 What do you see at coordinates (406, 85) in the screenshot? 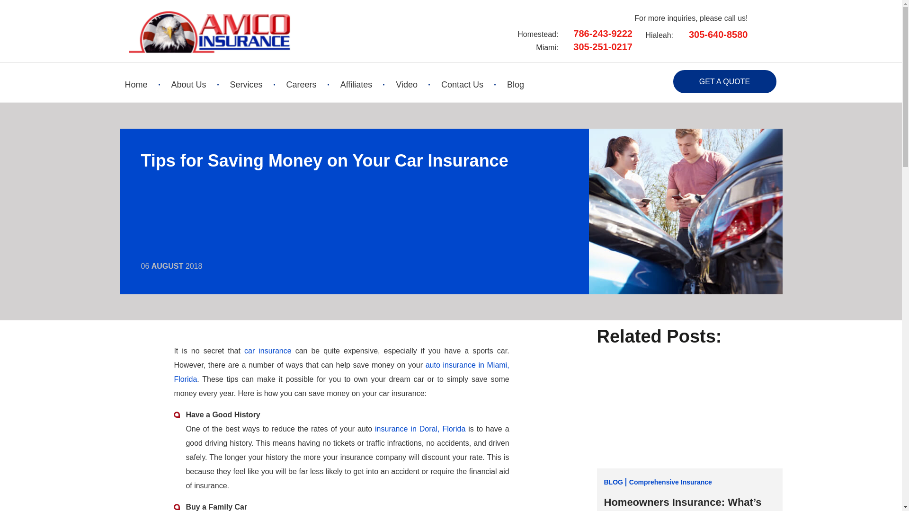
I see `Video` at bounding box center [406, 85].